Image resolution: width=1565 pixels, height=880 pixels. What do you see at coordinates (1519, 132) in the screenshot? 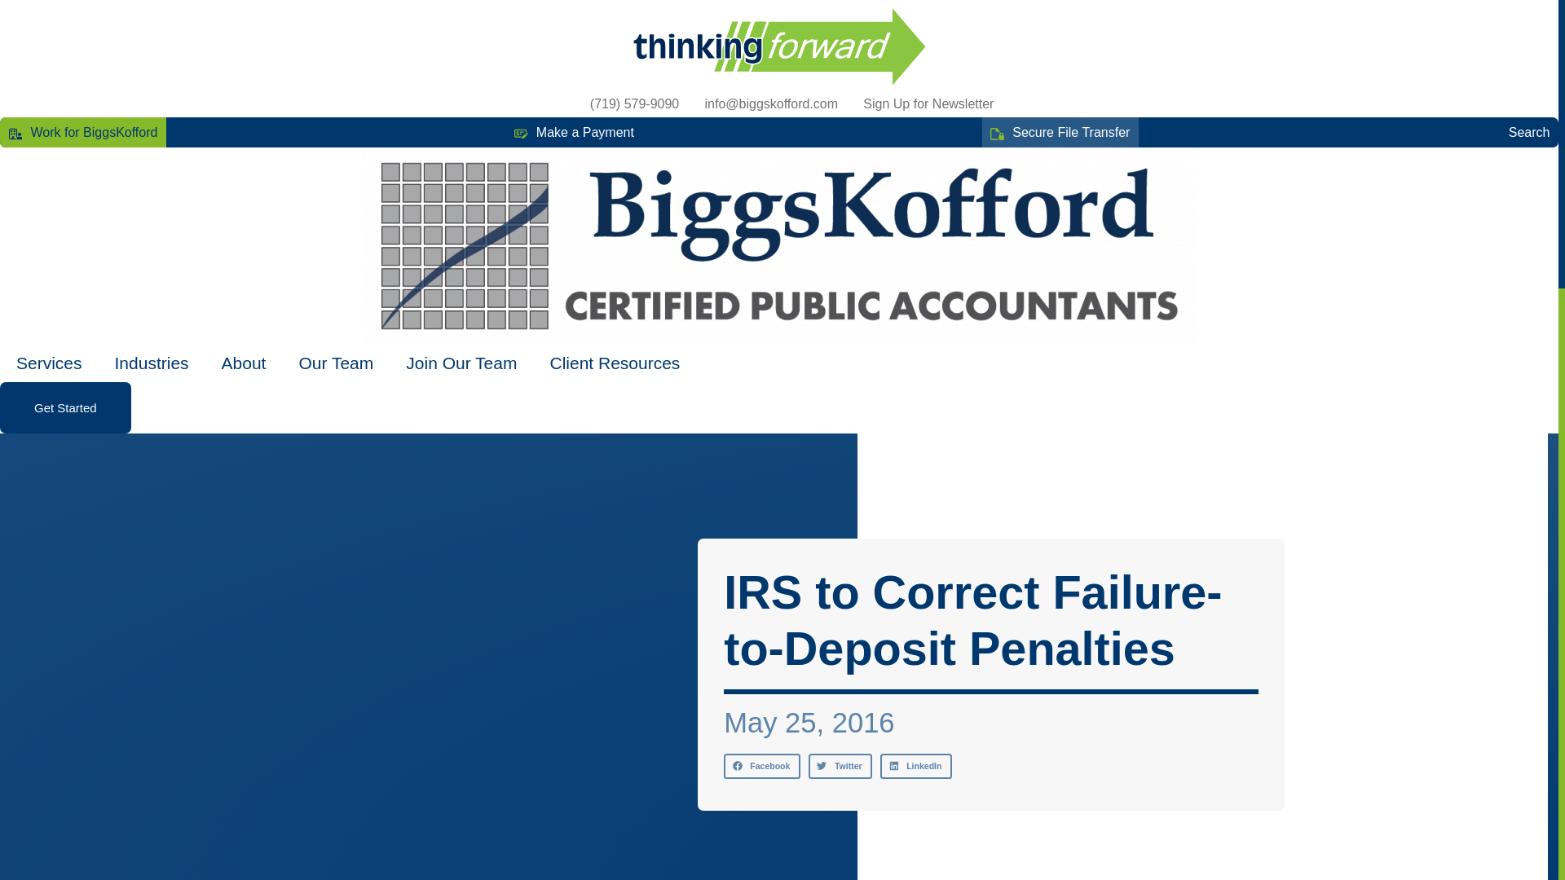
I see `Search` at bounding box center [1519, 132].